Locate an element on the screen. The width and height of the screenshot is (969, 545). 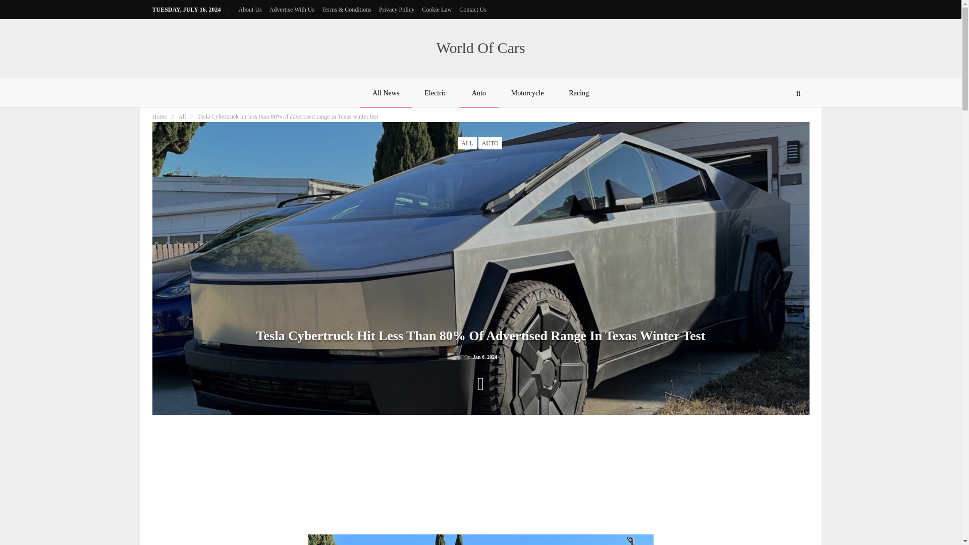
Contact Us is located at coordinates (472, 9).